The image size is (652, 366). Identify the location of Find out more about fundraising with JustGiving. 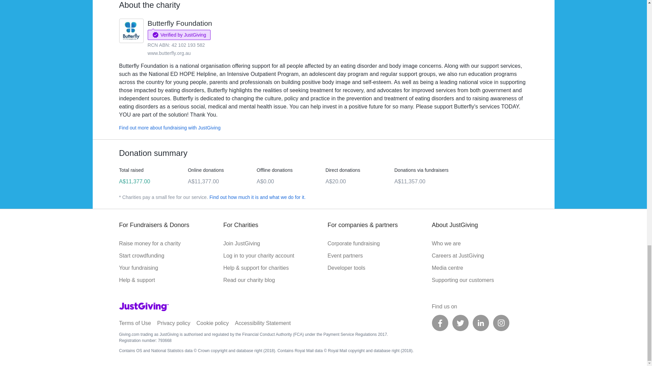
(169, 127).